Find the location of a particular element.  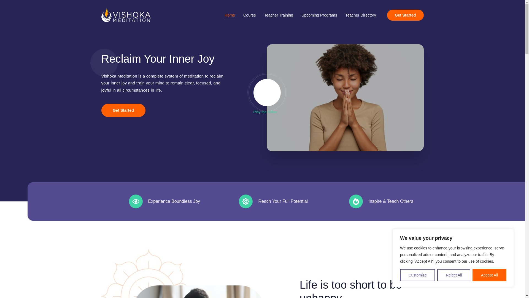

Reject All is located at coordinates (454, 275).